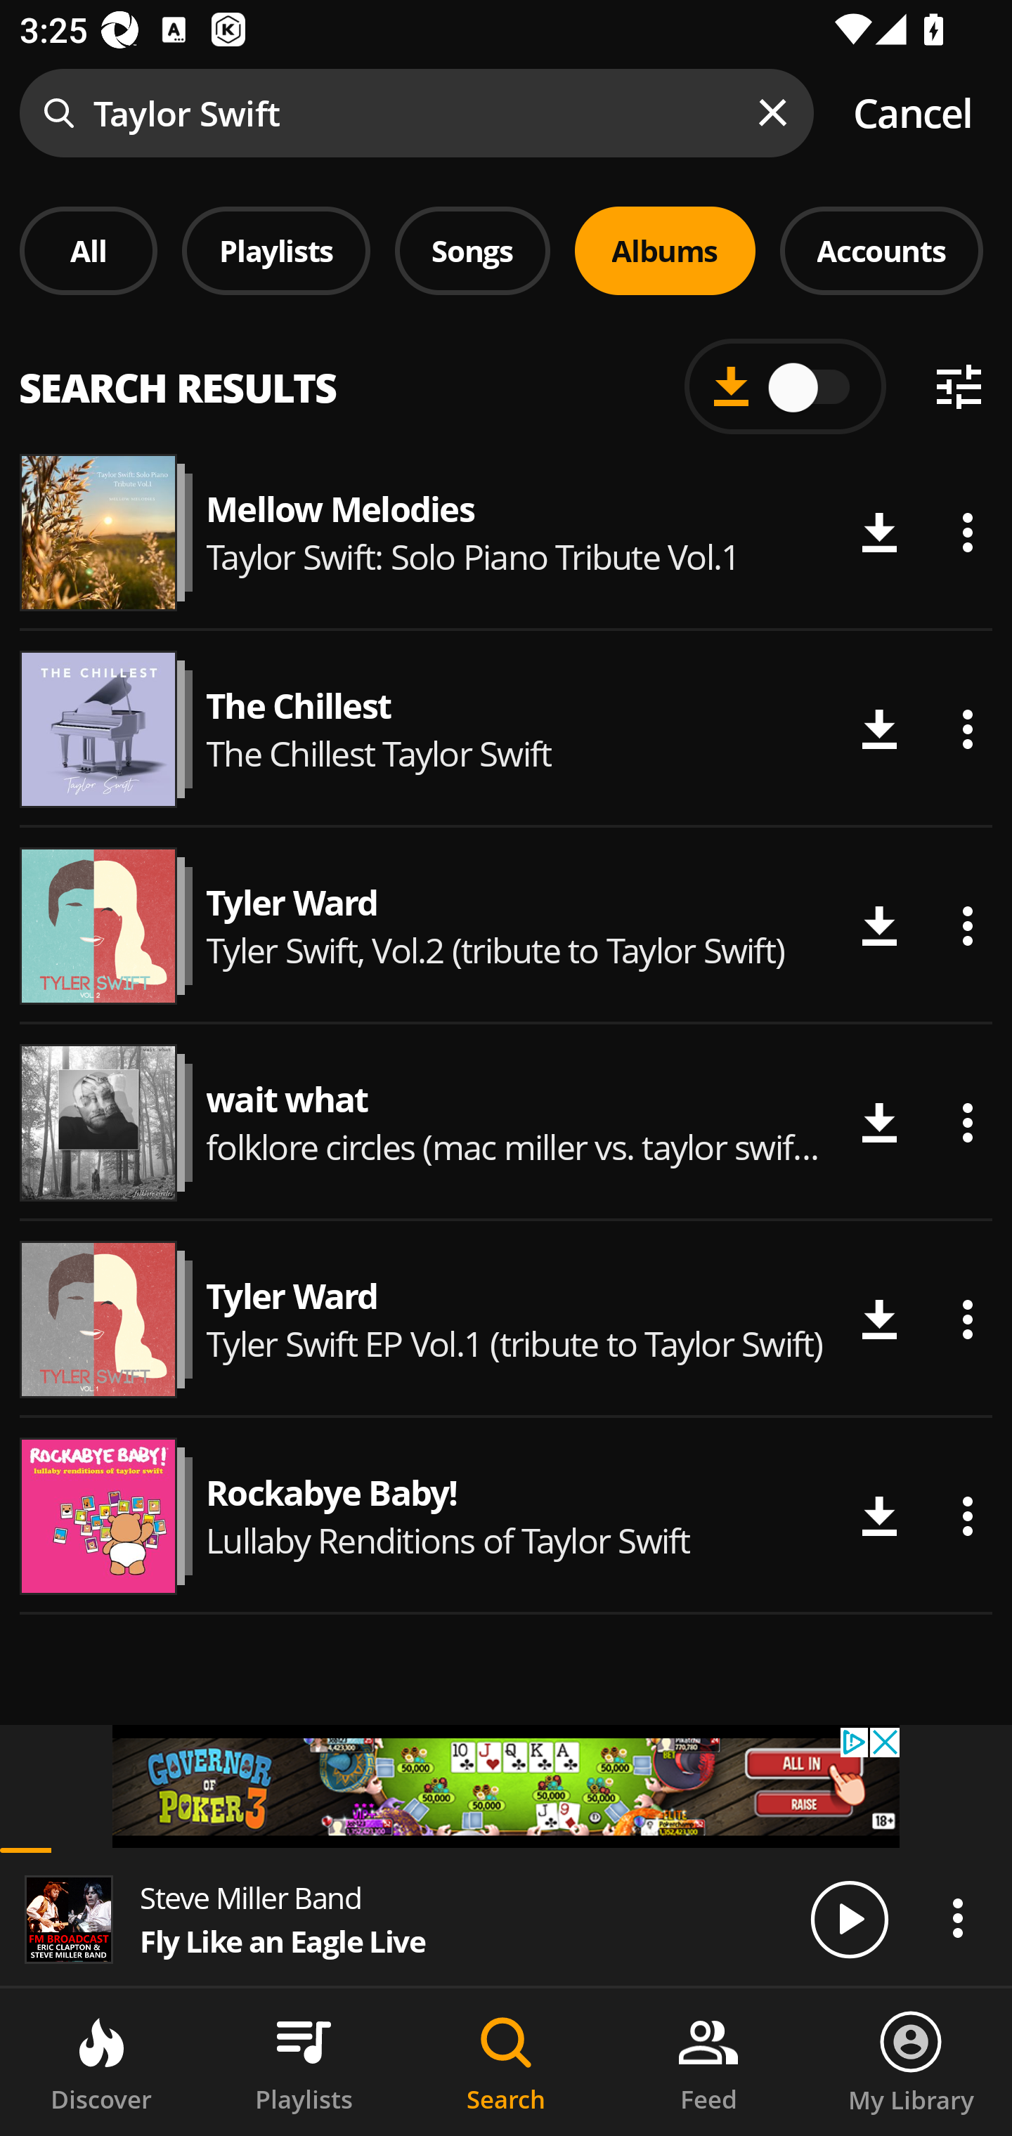 Image resolution: width=1012 pixels, height=2136 pixels. What do you see at coordinates (911, 2062) in the screenshot?
I see `My Library` at bounding box center [911, 2062].